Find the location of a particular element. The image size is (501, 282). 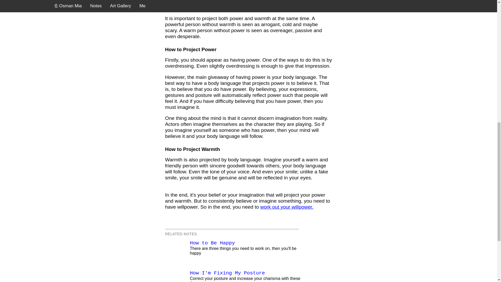

work out your willpower. is located at coordinates (287, 207).